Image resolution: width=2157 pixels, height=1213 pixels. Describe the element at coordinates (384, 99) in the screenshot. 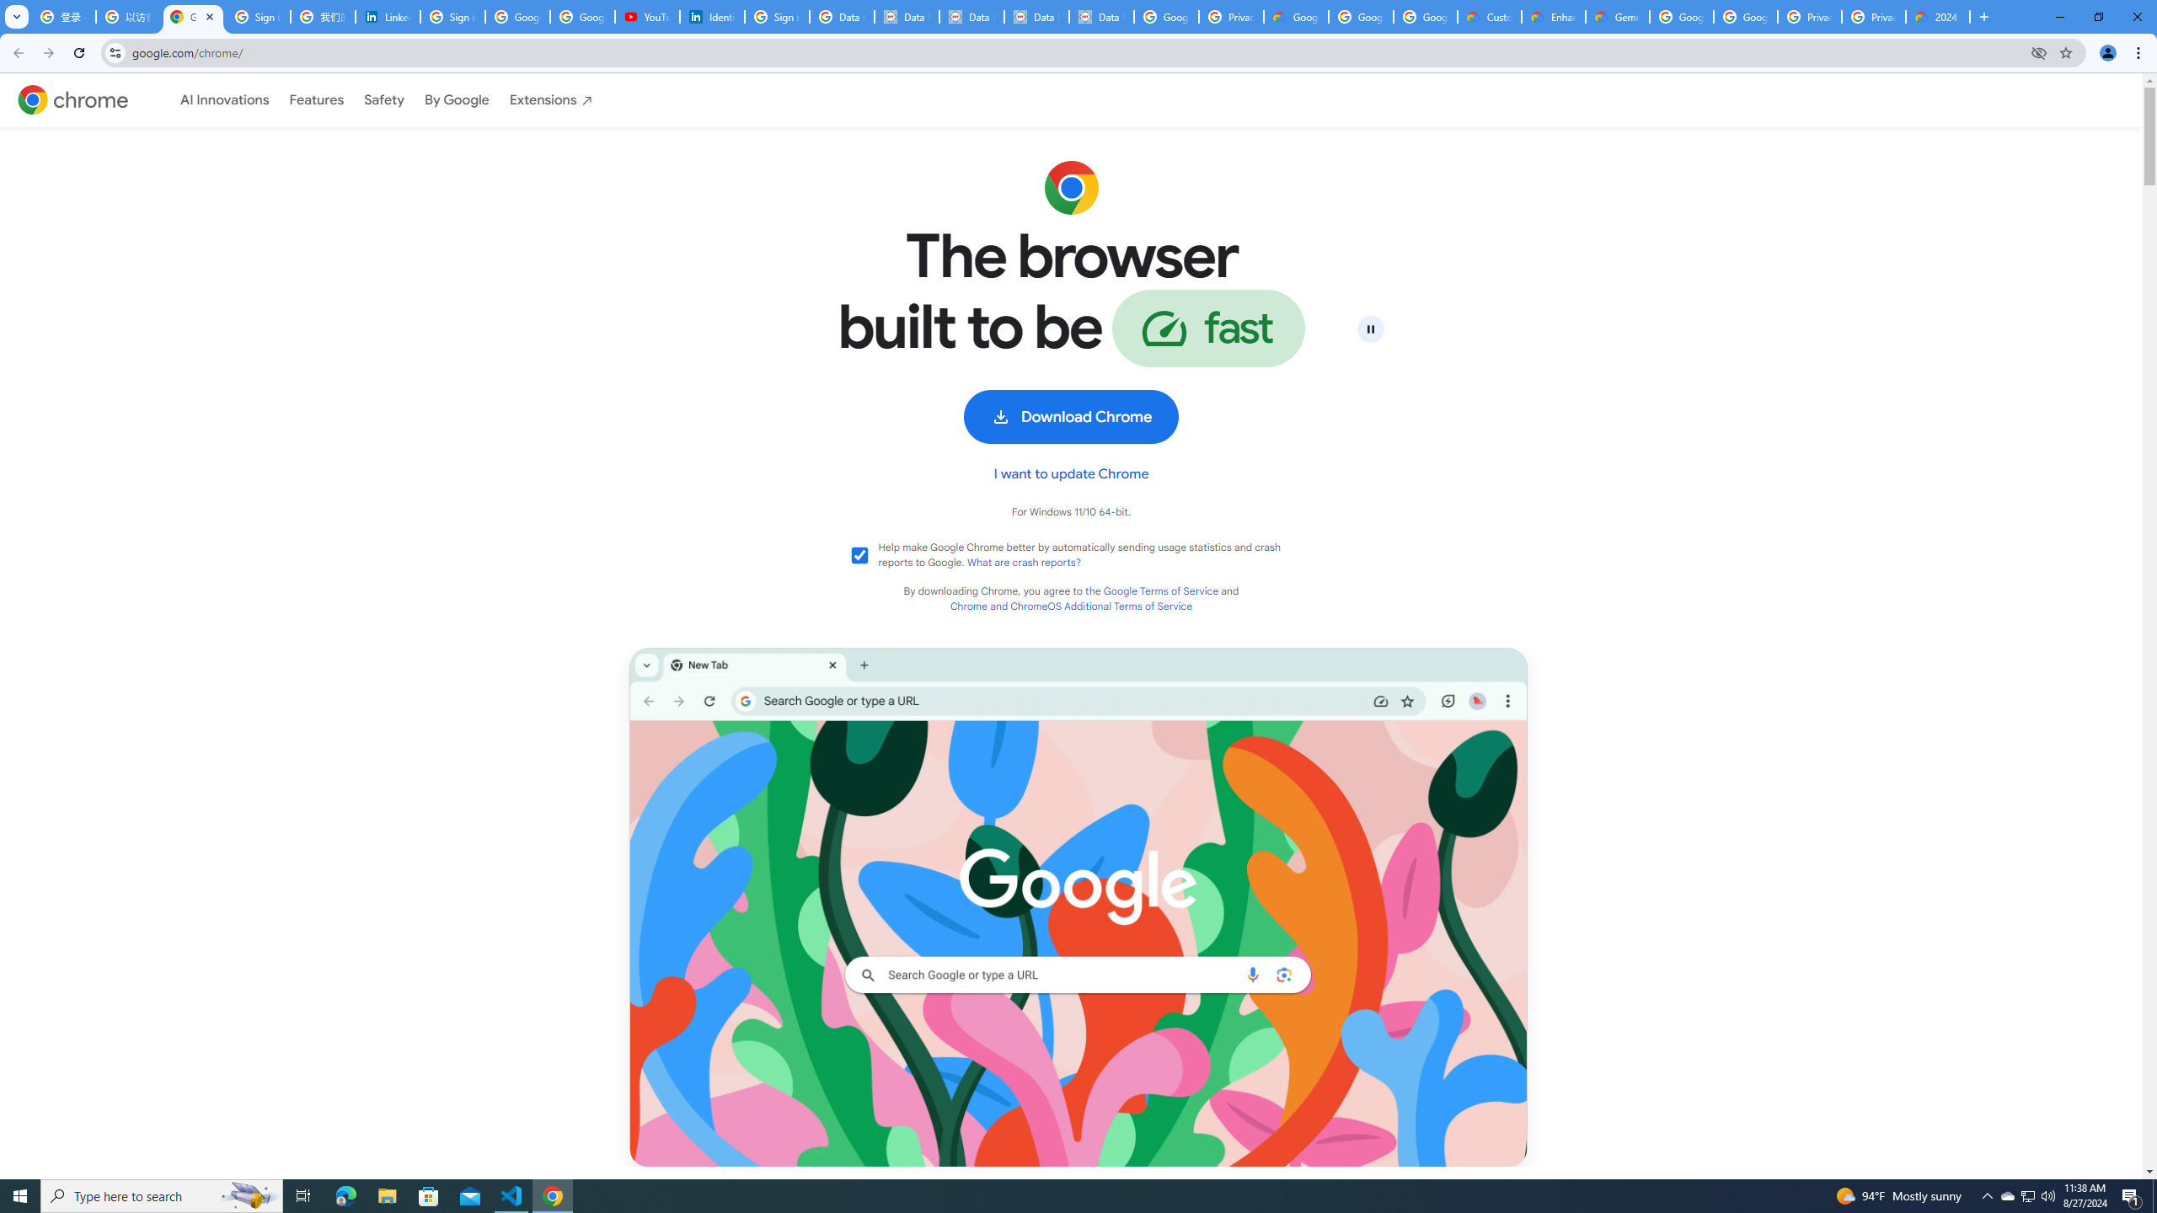

I see `safety` at that location.